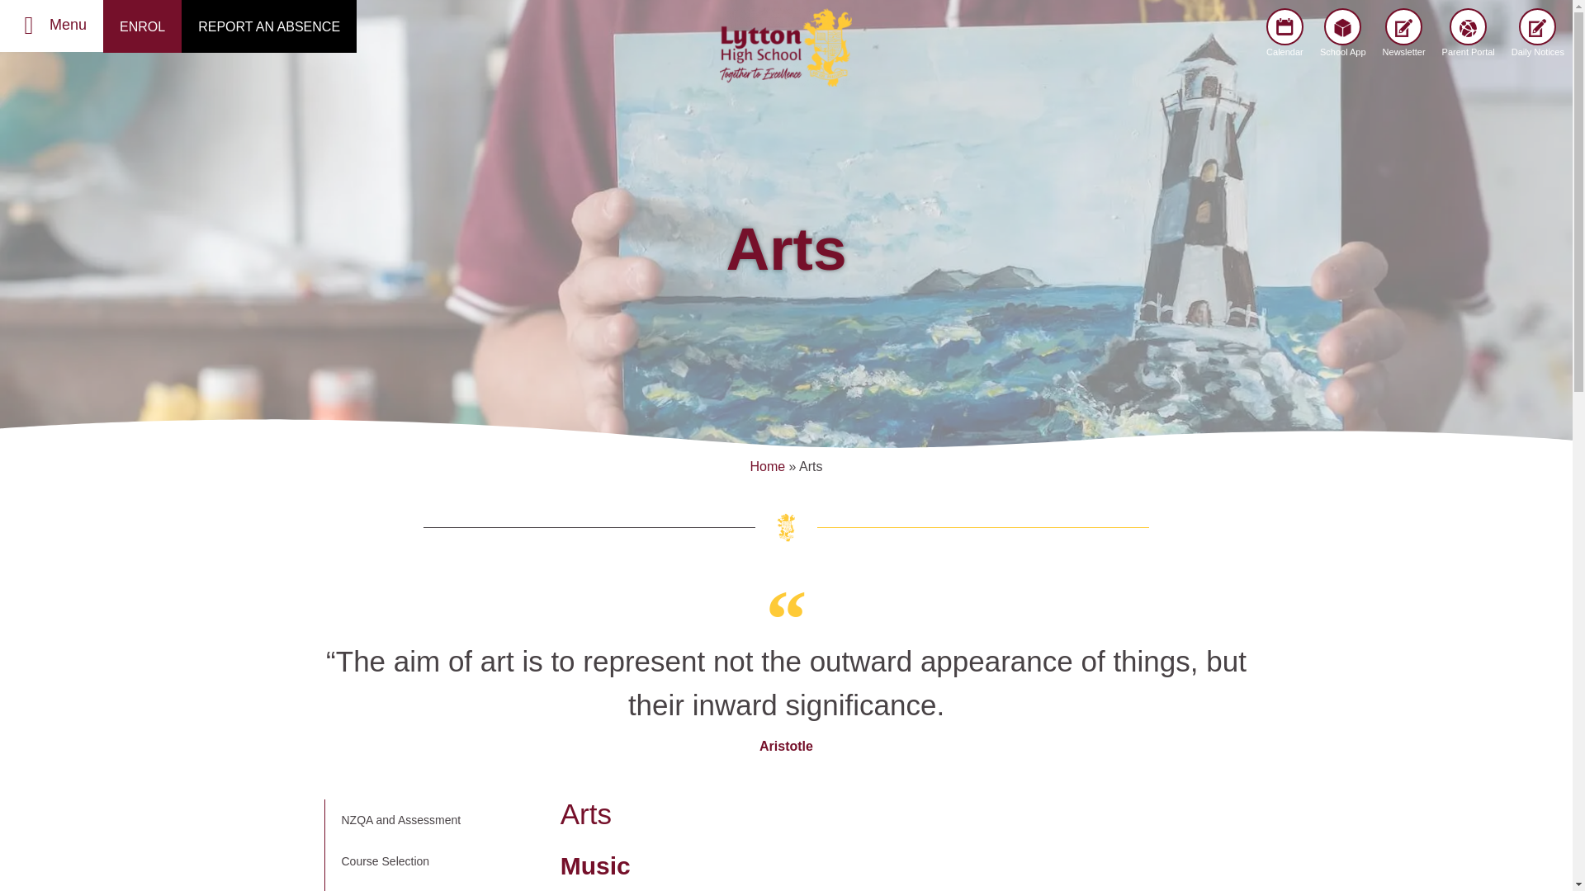 The width and height of the screenshot is (1585, 891). I want to click on NZQA and Assessment, so click(434, 820).